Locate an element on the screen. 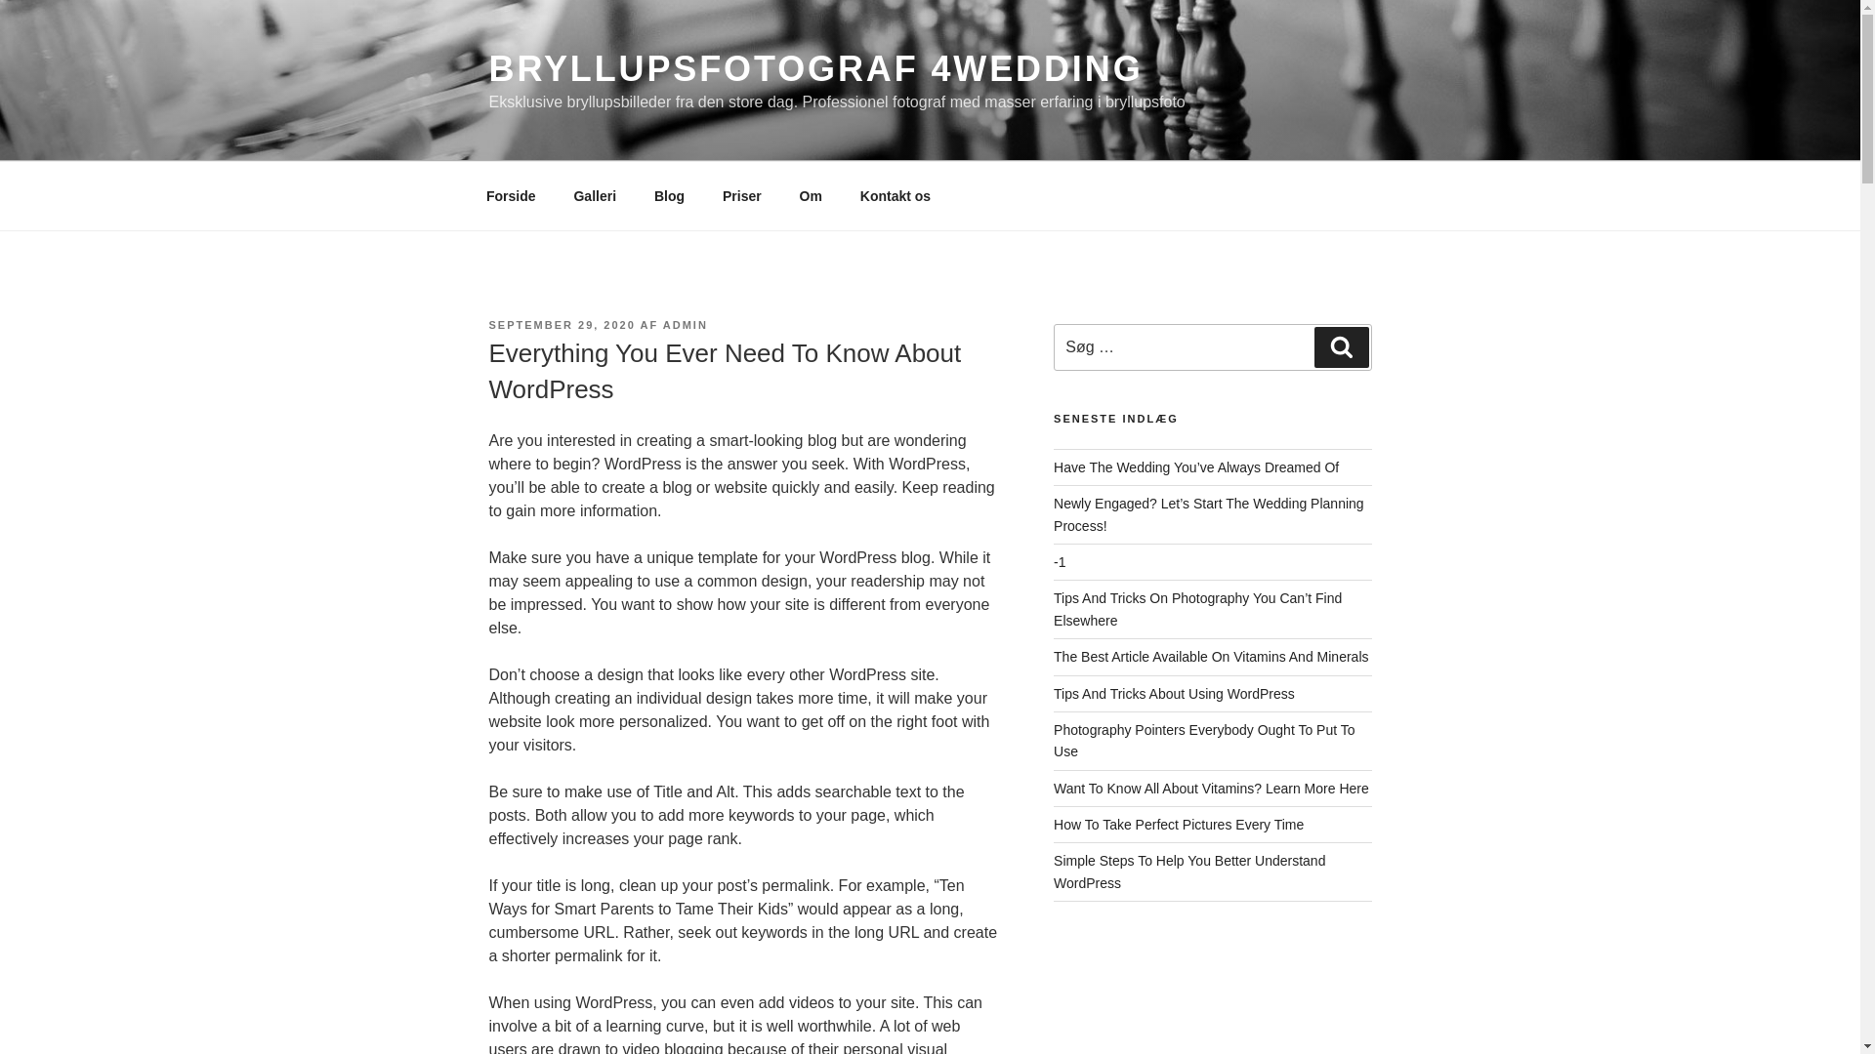 This screenshot has width=1875, height=1054. BRYLLUPSFOTOGRAF 4WEDDING is located at coordinates (814, 68).